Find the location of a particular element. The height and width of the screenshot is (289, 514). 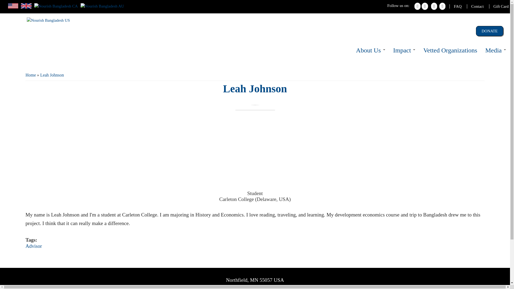

Impact is located at coordinates (404, 50).